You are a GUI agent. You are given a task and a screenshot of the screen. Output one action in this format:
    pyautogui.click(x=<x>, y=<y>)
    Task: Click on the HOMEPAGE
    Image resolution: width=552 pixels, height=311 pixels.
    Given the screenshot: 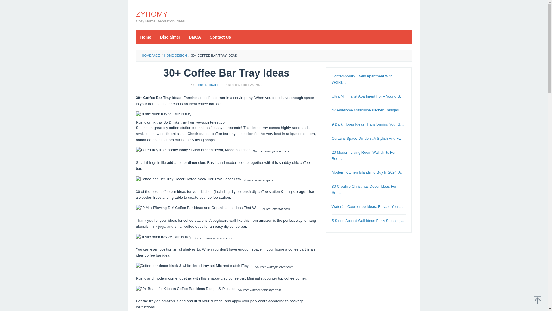 What is the action you would take?
    pyautogui.click(x=151, y=55)
    